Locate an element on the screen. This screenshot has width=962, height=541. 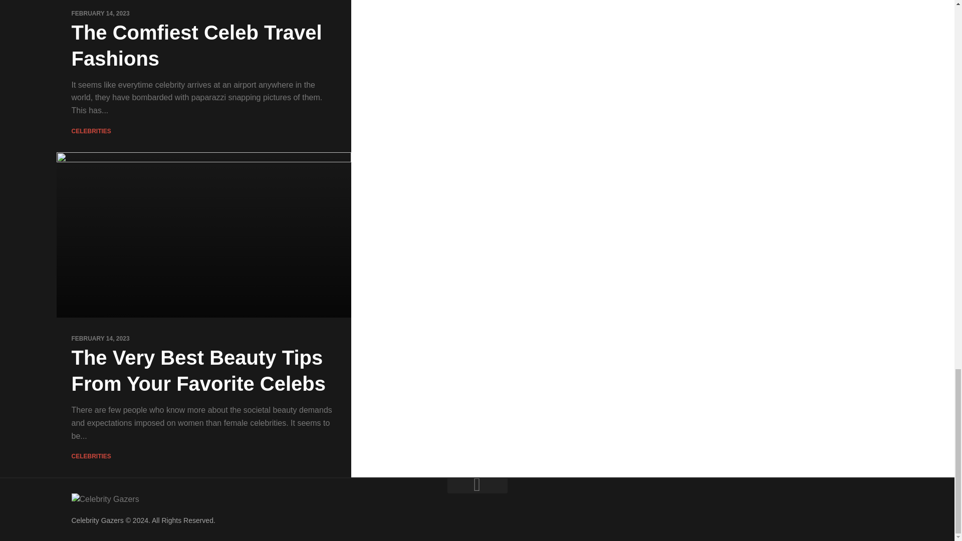
The Very Best Beauty Tips From Your Favorite Celebs is located at coordinates (198, 371).